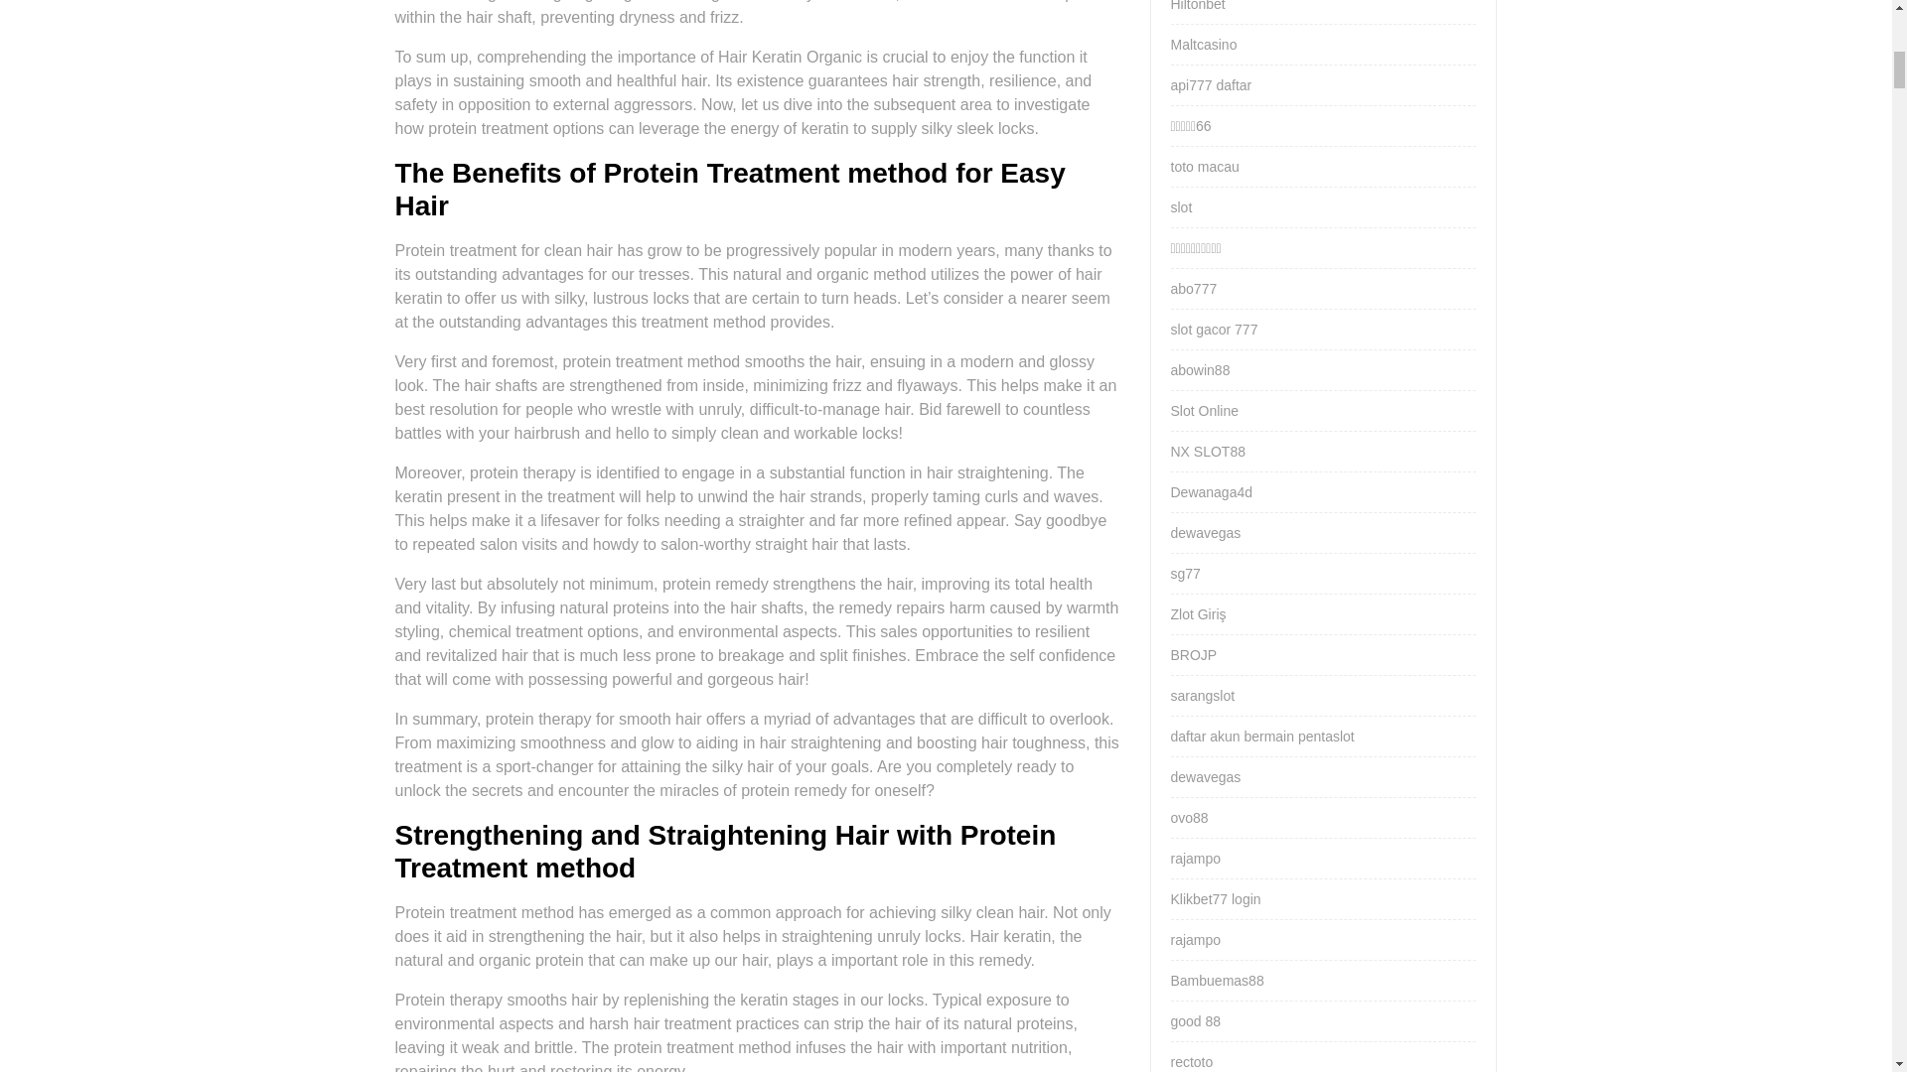  Describe the element at coordinates (1193, 288) in the screenshot. I see `abo777` at that location.